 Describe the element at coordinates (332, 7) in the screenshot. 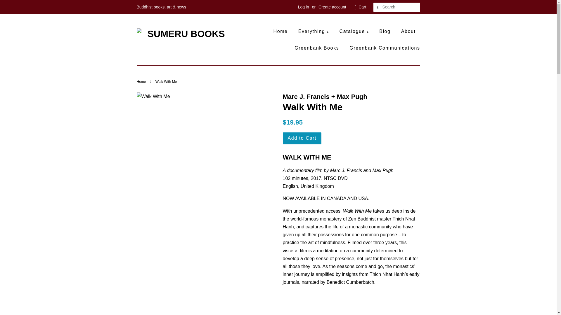

I see `Create account` at that location.